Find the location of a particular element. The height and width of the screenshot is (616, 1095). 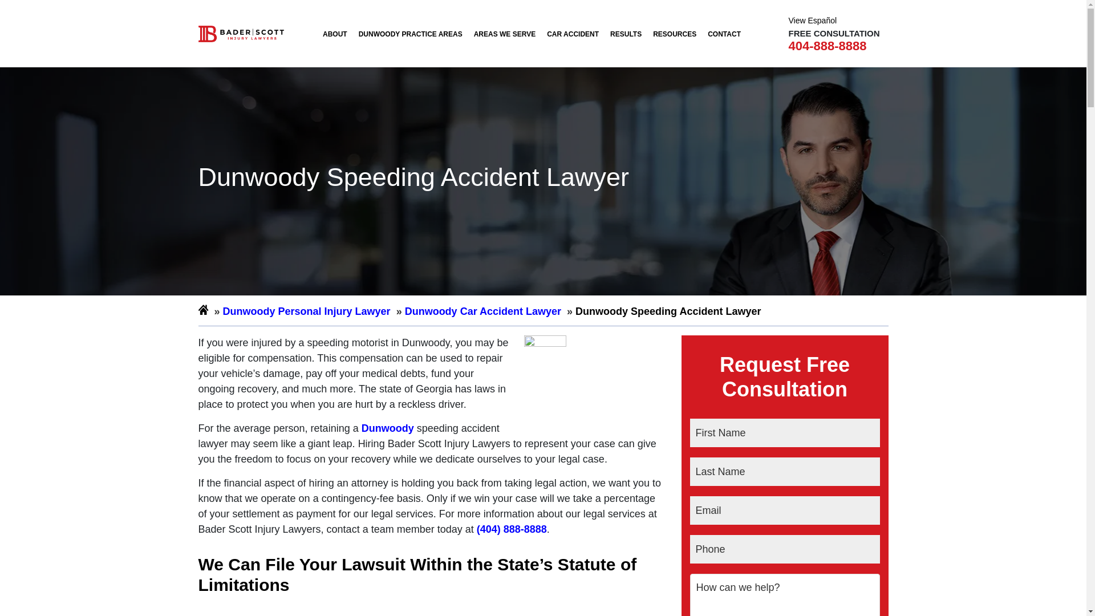

ABOUT is located at coordinates (335, 34).